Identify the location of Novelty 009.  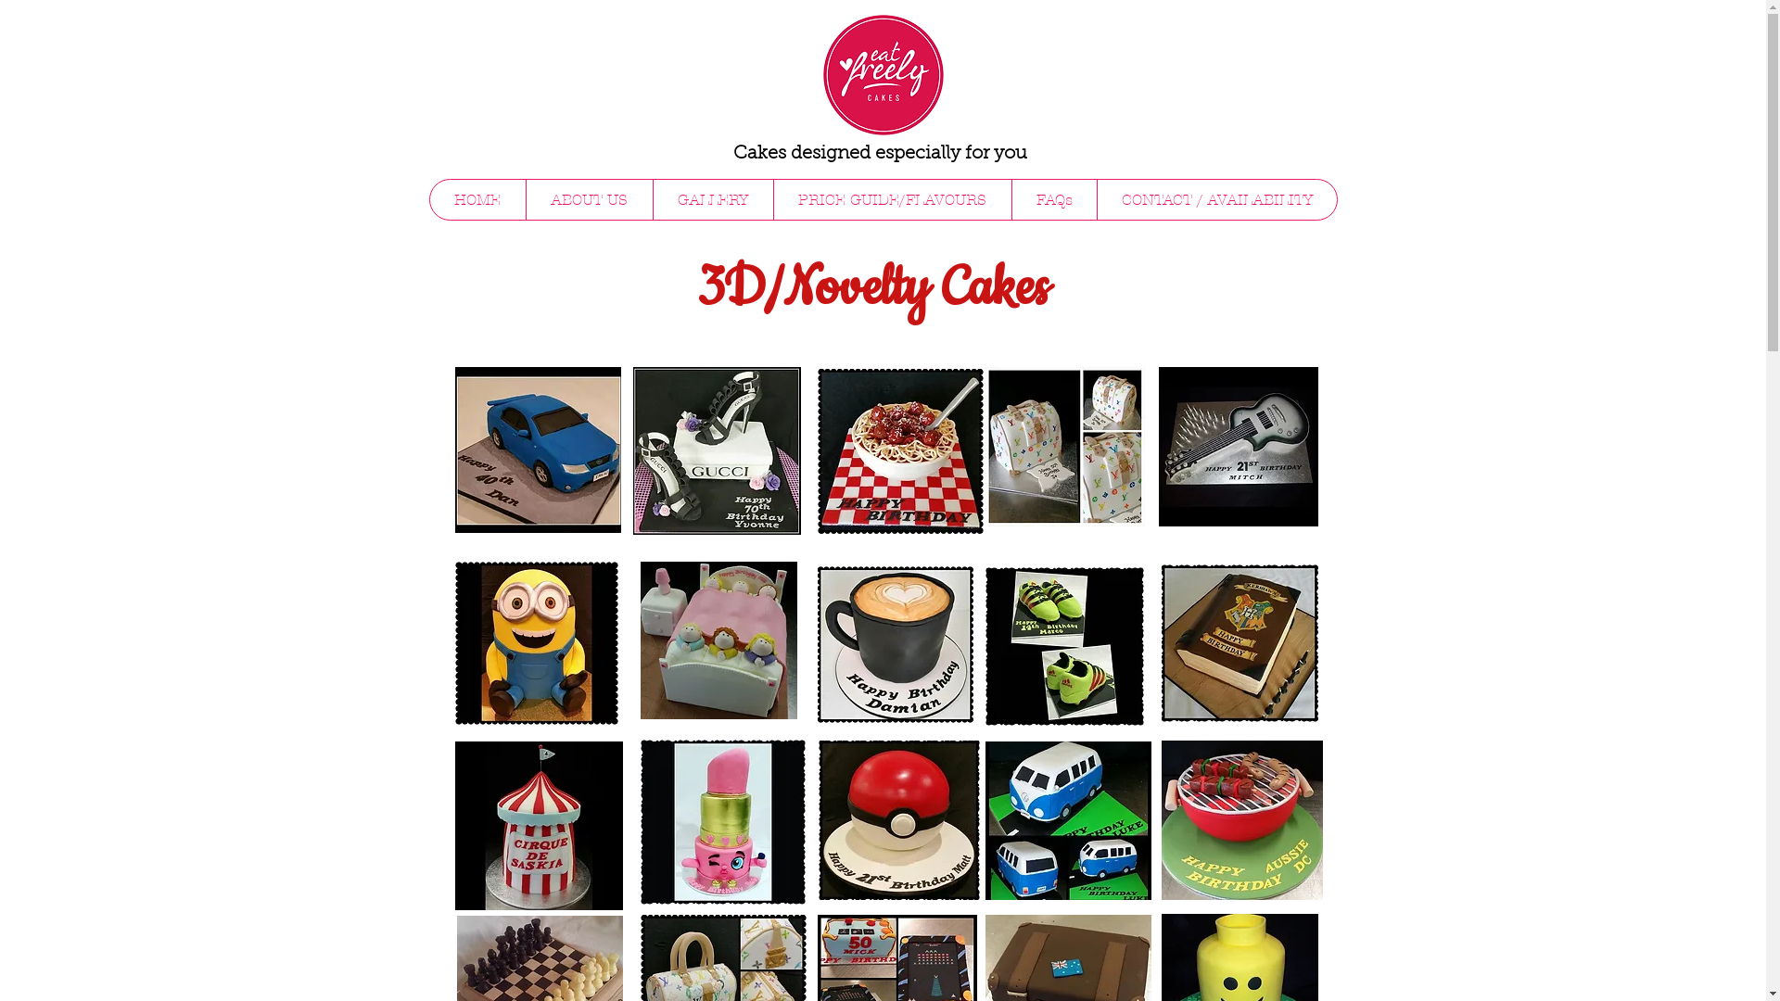
(1064, 647).